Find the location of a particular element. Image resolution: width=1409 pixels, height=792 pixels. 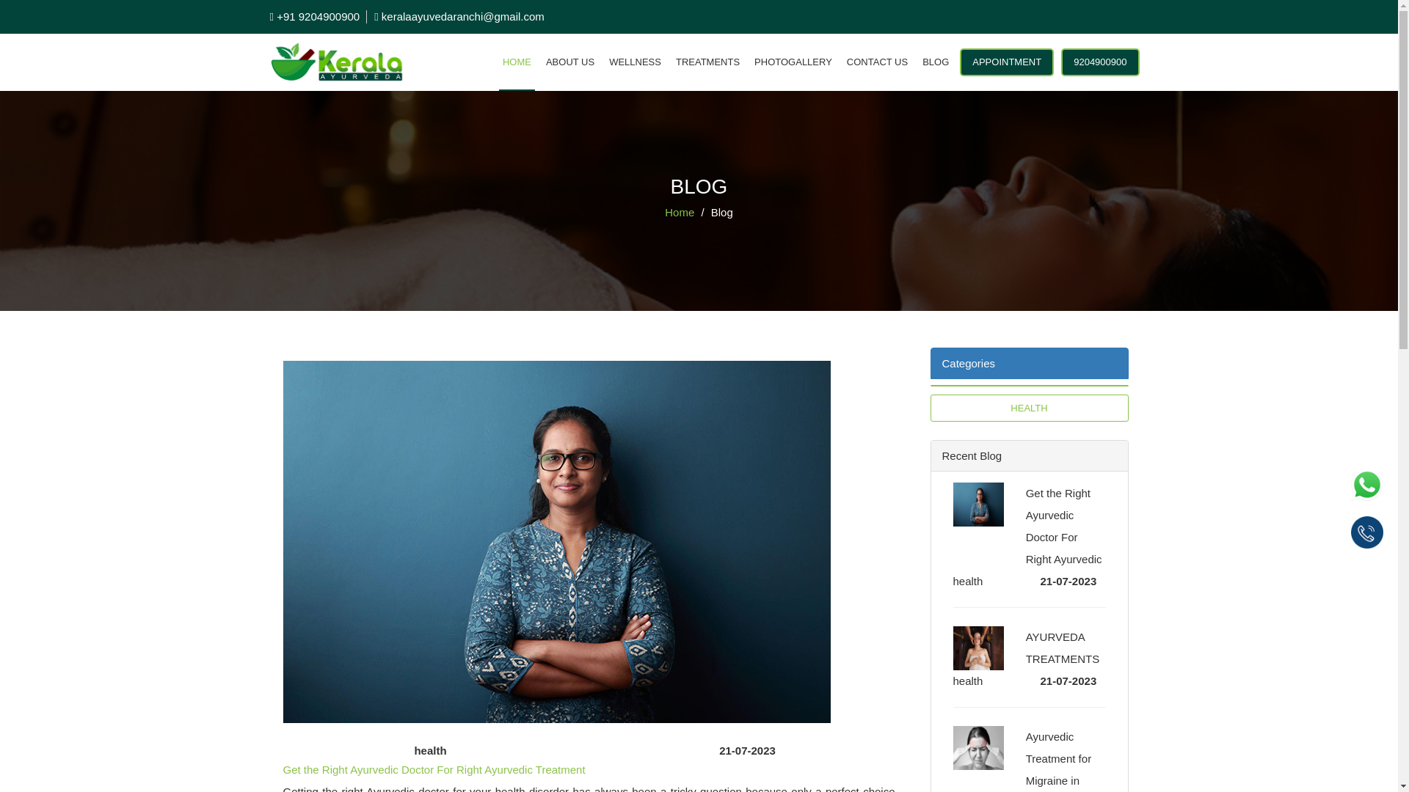

WELLNESS is located at coordinates (636, 62).